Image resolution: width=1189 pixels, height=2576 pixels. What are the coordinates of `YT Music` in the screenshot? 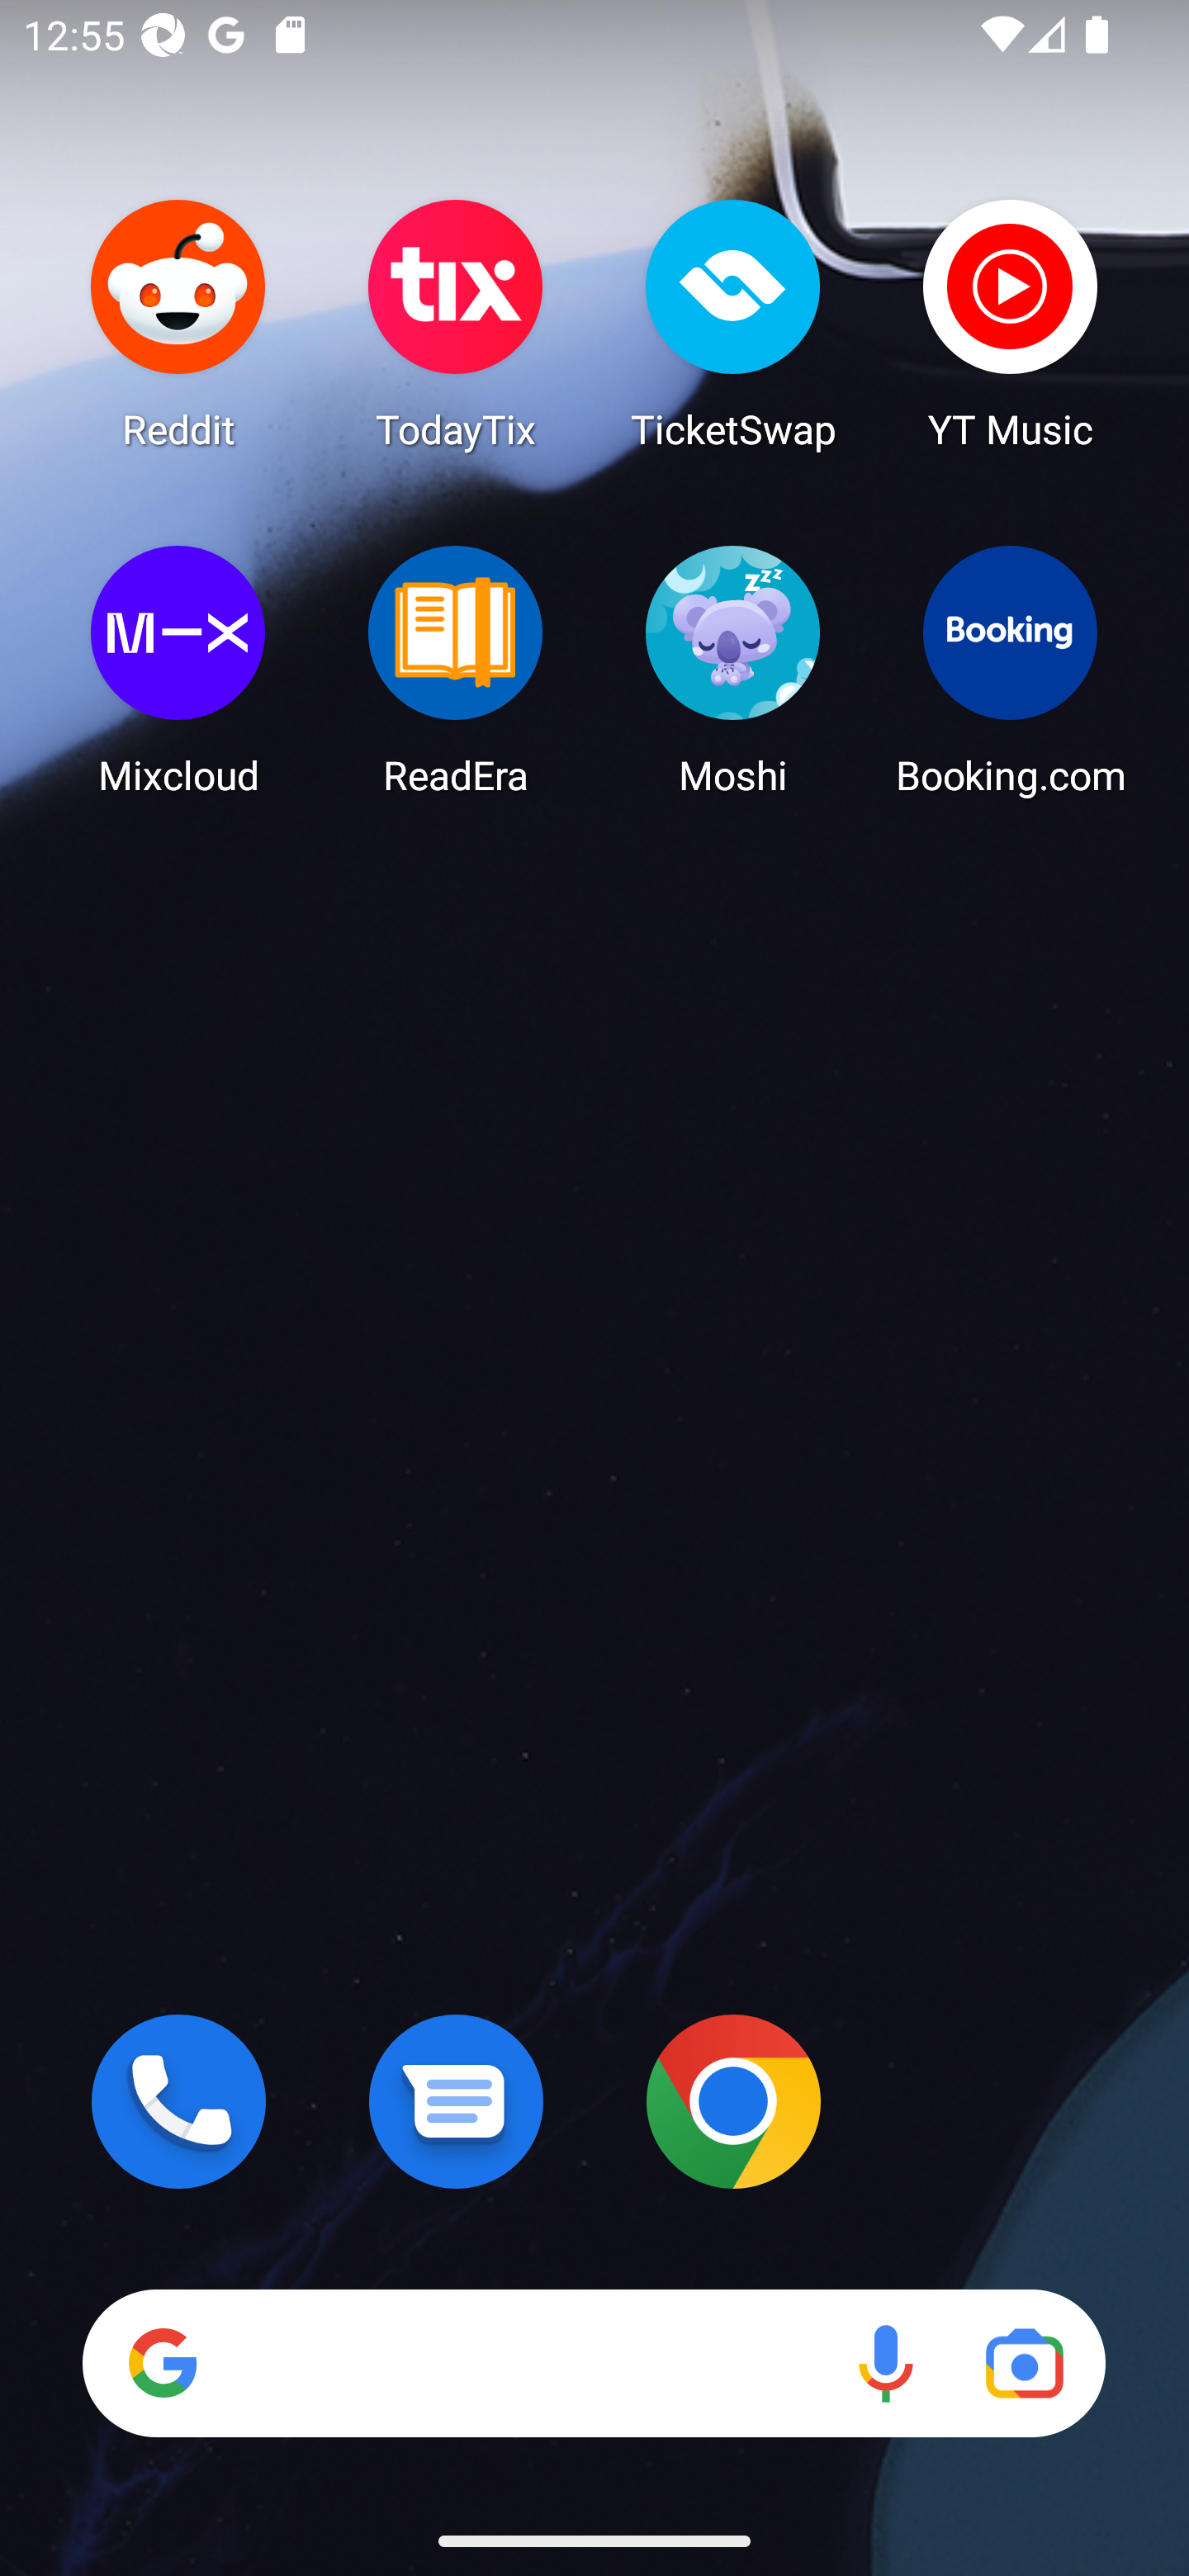 It's located at (1011, 324).